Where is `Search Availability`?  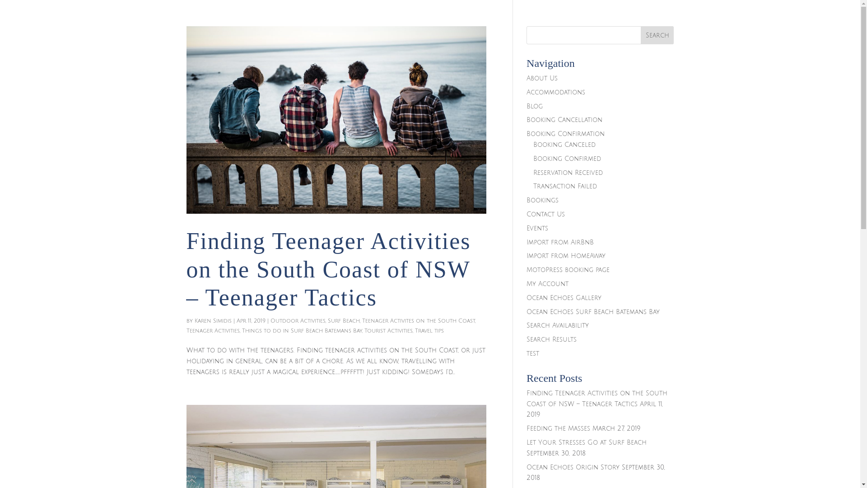 Search Availability is located at coordinates (558, 325).